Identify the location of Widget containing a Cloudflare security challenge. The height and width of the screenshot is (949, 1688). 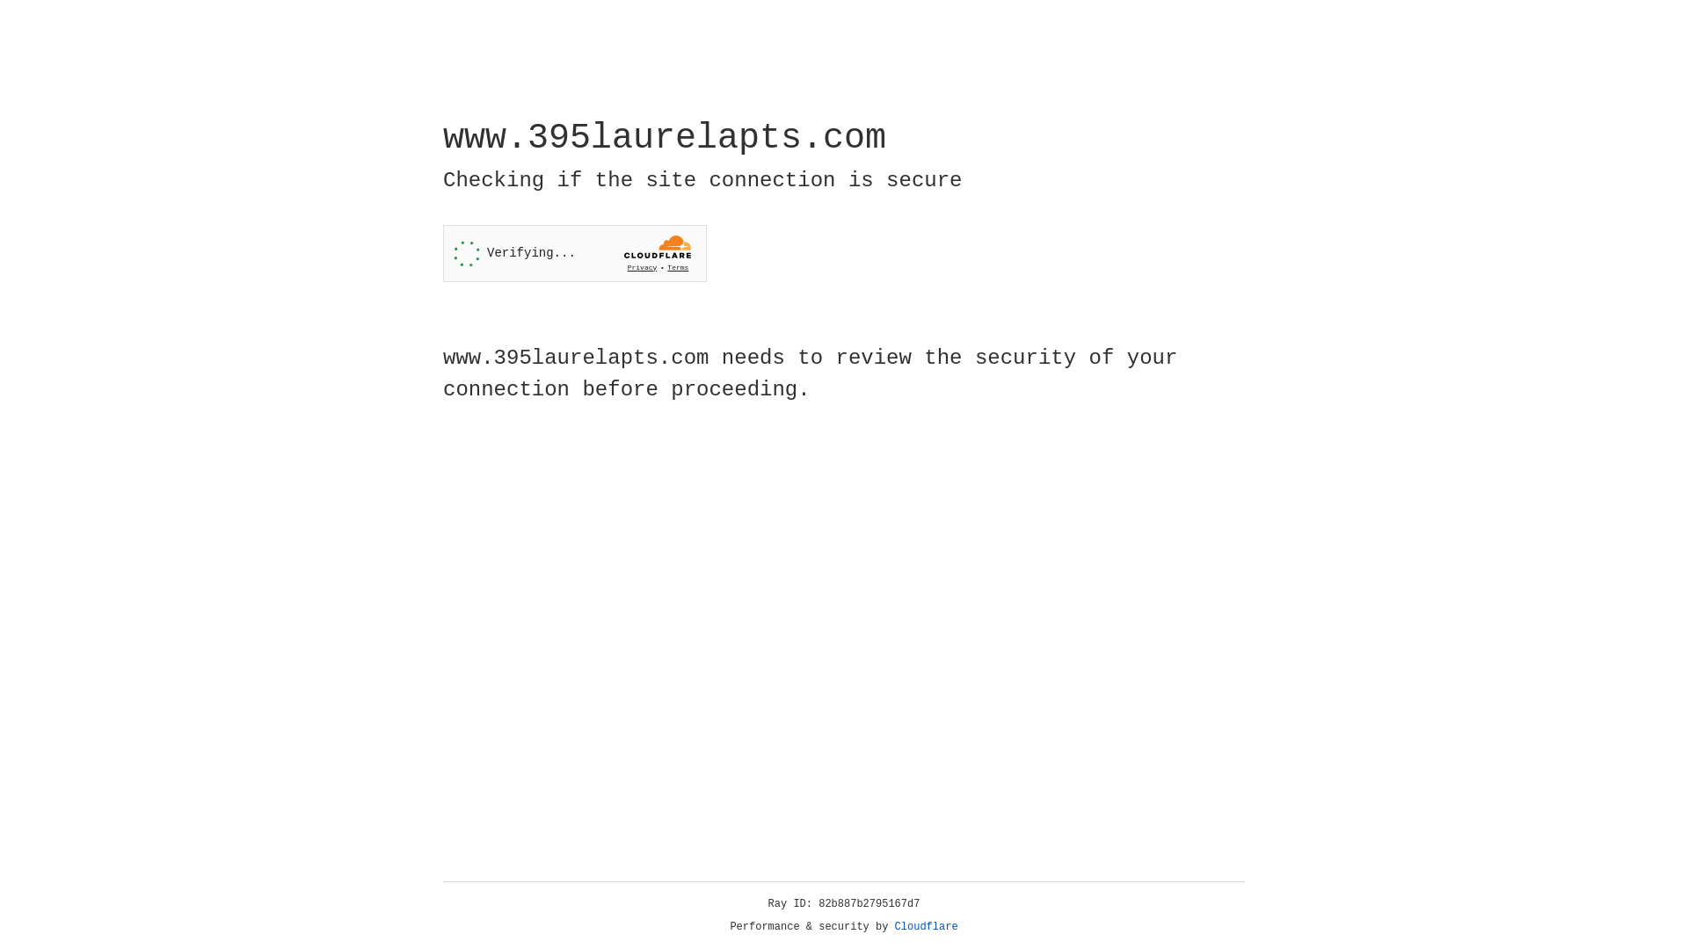
(575, 253).